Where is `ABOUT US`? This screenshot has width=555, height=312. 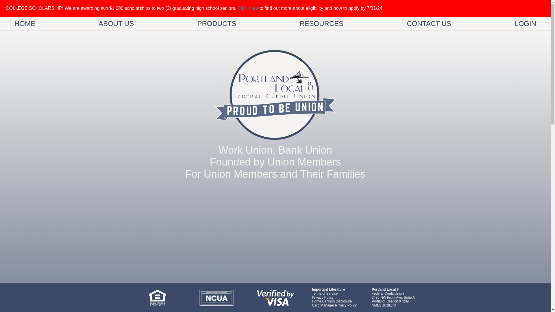
ABOUT US is located at coordinates (116, 24).